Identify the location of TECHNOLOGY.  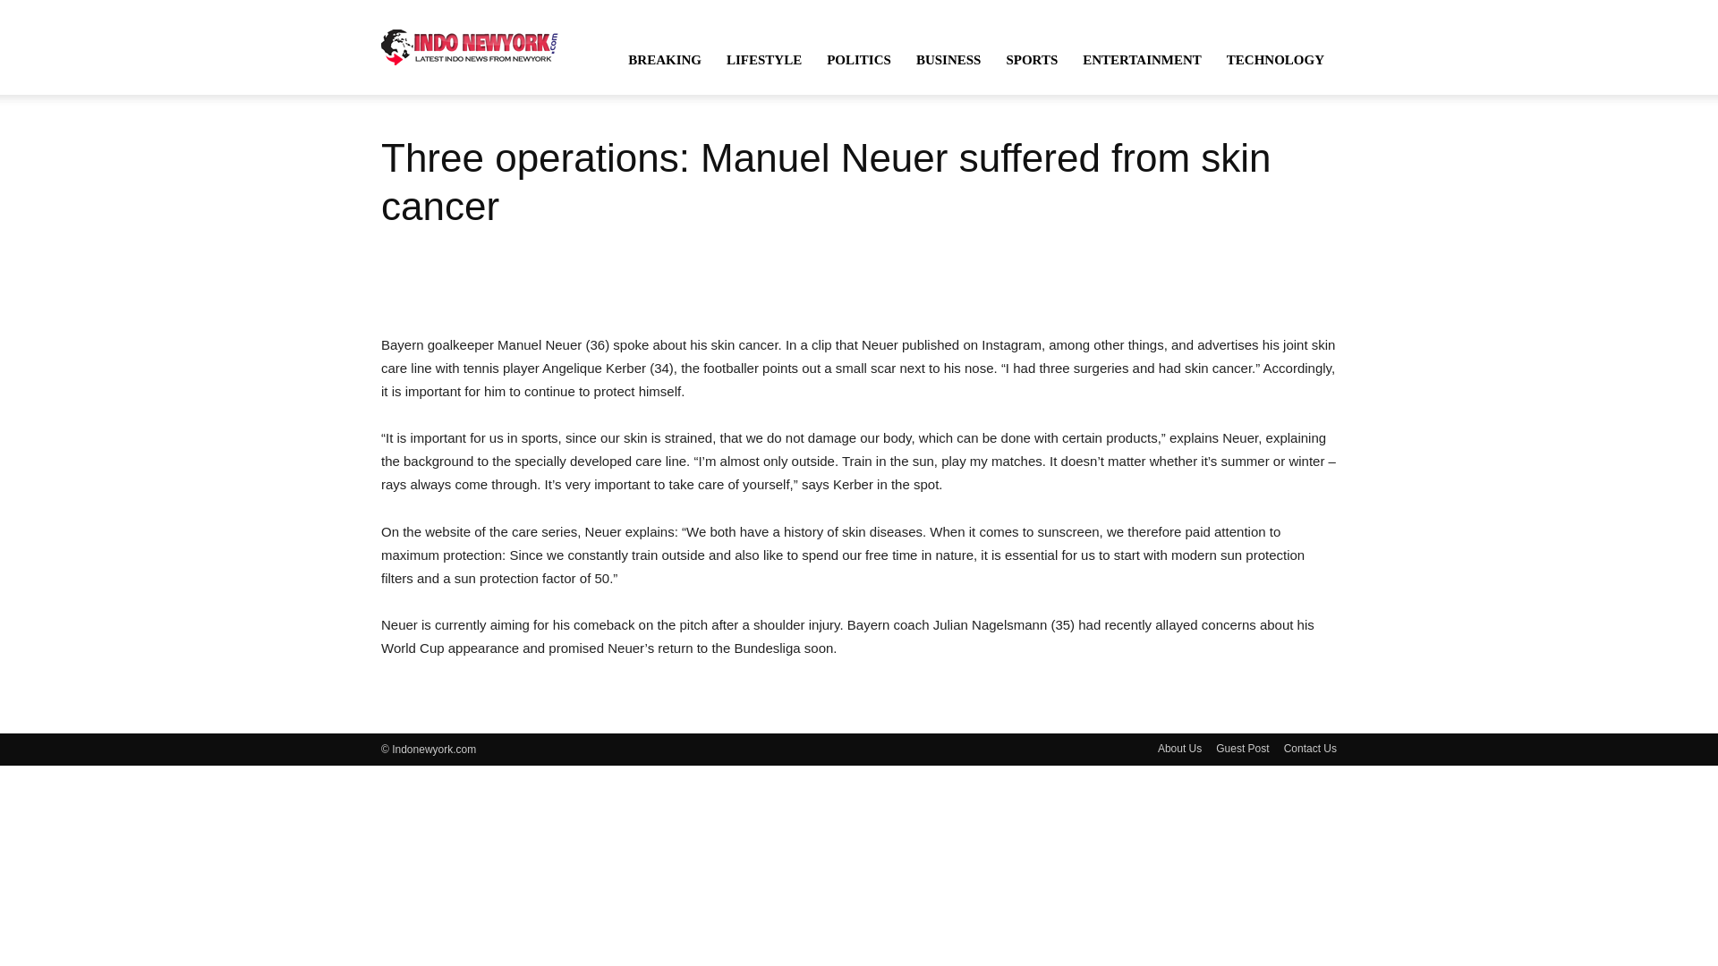
(1275, 59).